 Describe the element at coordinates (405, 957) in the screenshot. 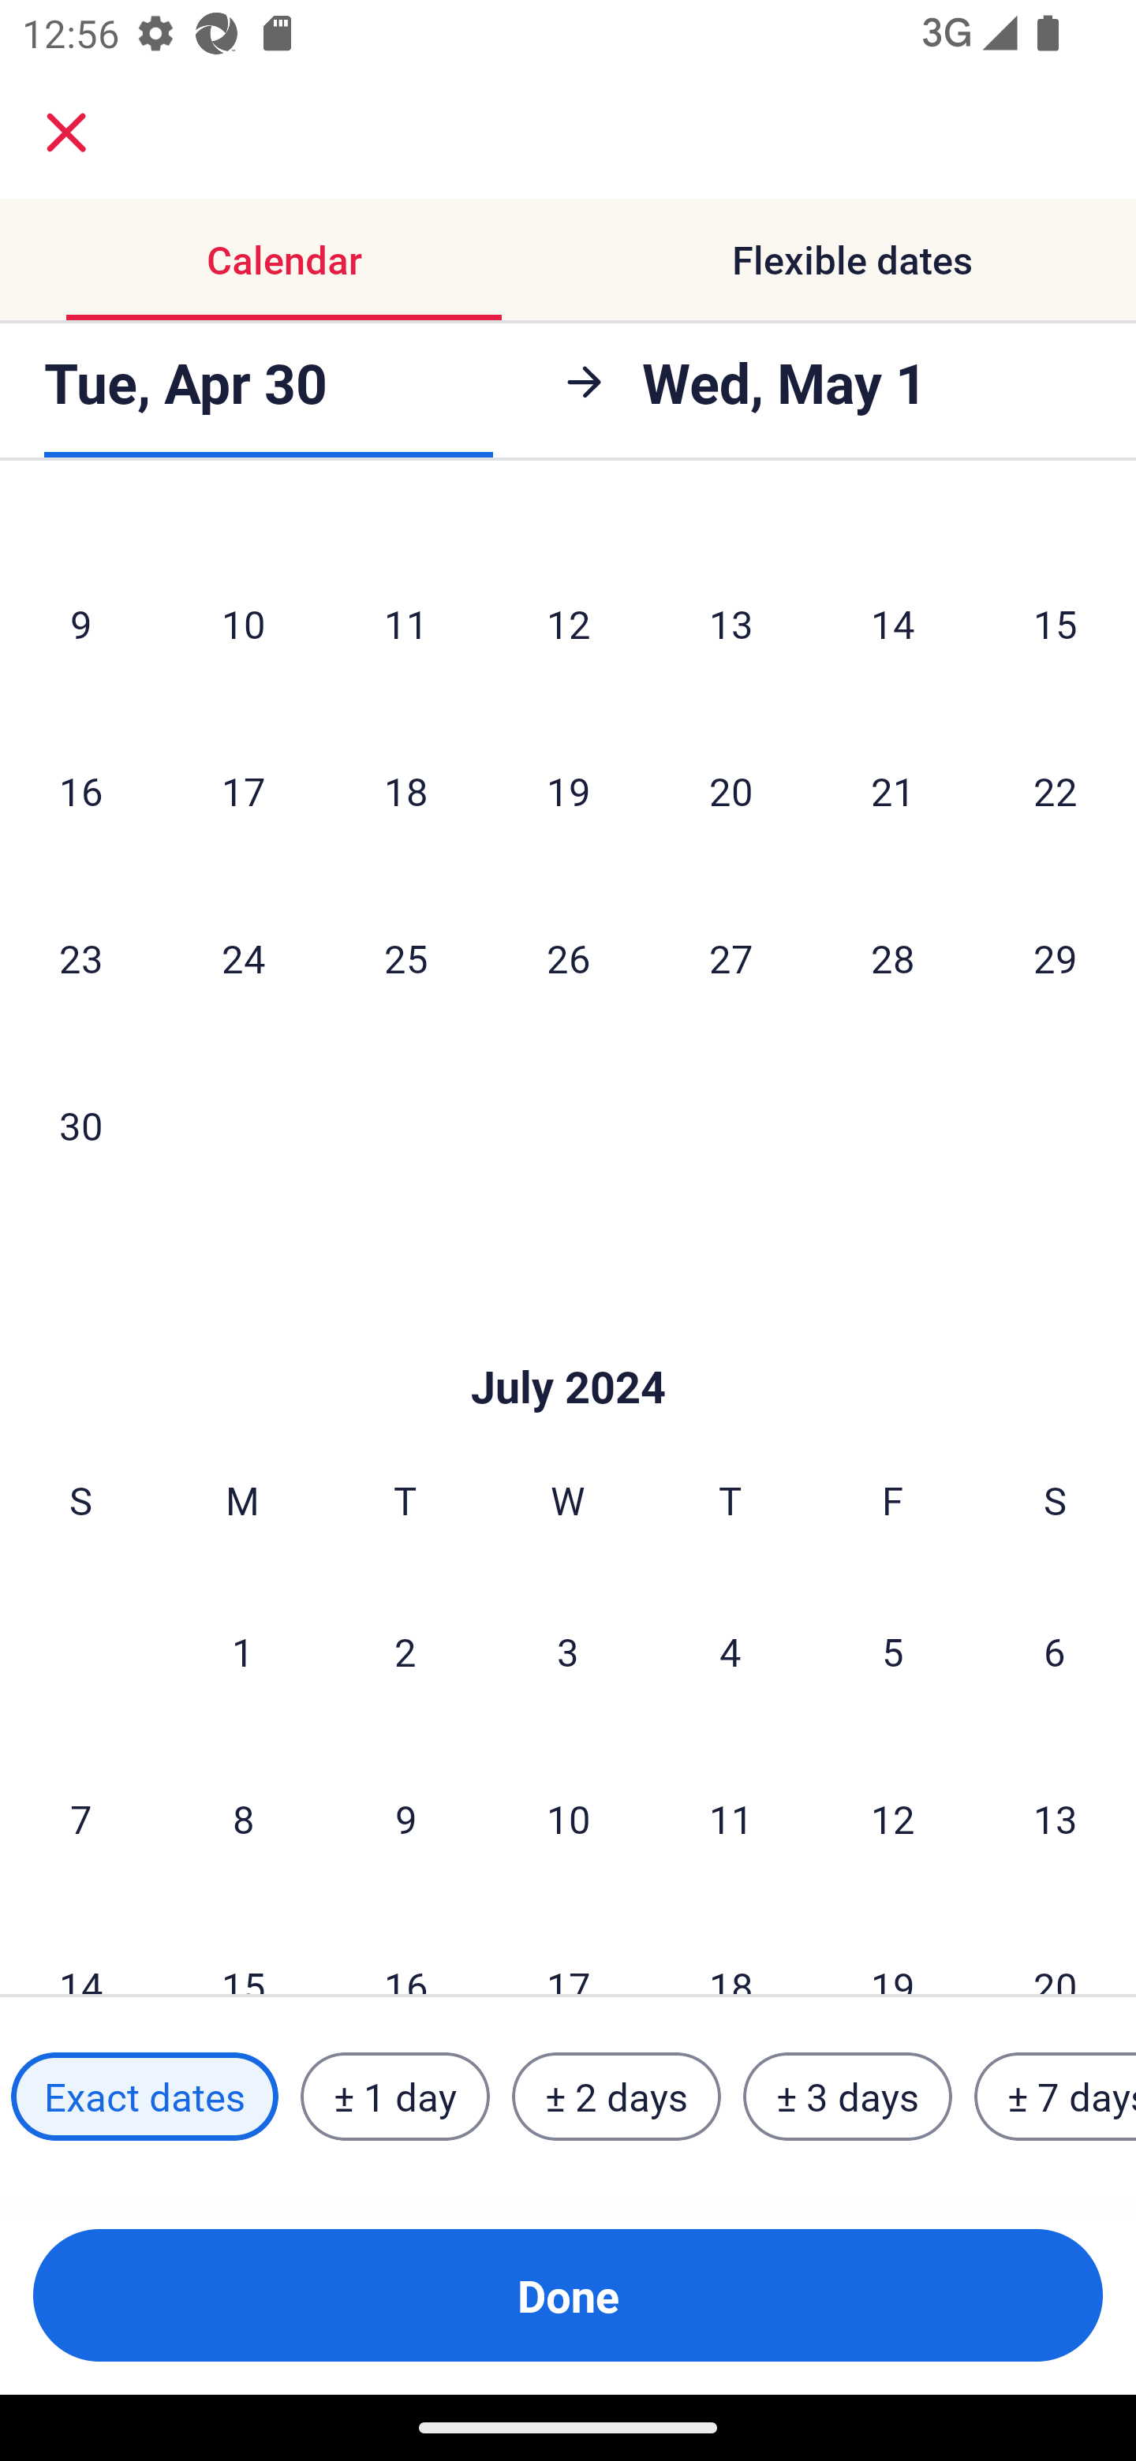

I see `25 Tuesday, June 25, 2024` at that location.